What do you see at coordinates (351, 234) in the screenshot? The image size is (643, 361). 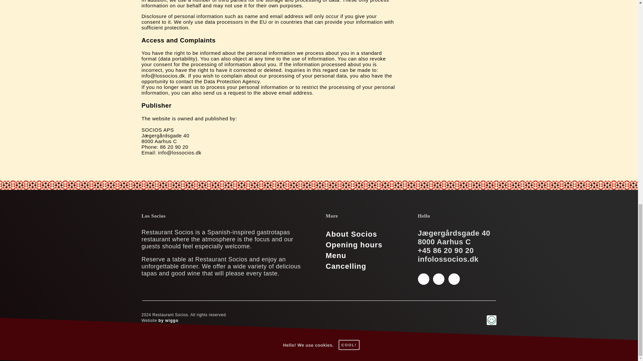 I see `Vi er restaurant Socios` at bounding box center [351, 234].